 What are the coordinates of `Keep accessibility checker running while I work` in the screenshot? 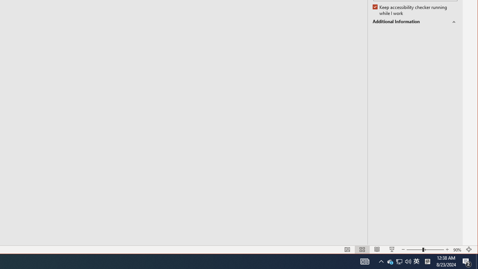 It's located at (415, 250).